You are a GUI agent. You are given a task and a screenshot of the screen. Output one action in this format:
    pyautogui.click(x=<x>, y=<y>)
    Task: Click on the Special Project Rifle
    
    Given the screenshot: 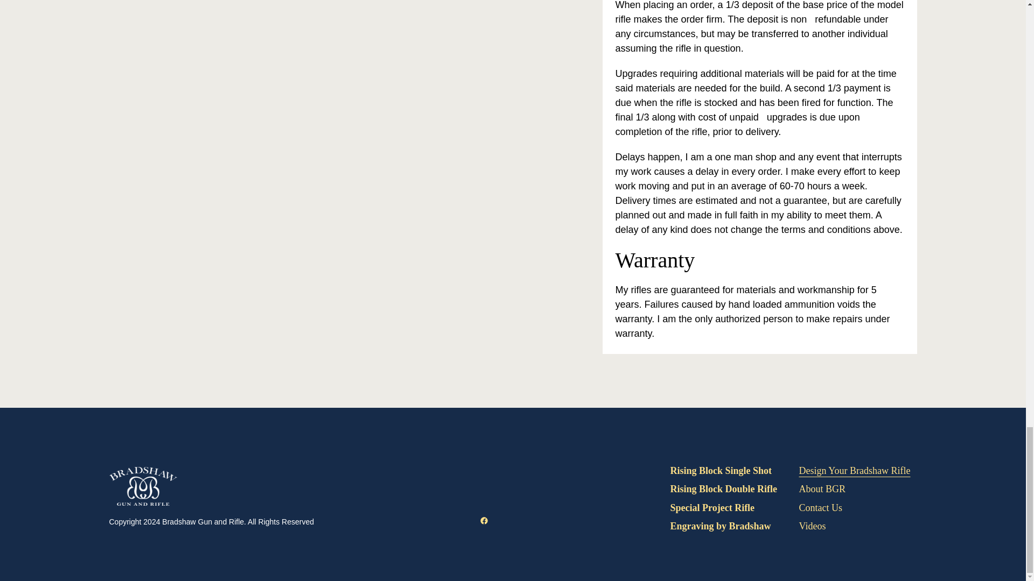 What is the action you would take?
    pyautogui.click(x=712, y=508)
    